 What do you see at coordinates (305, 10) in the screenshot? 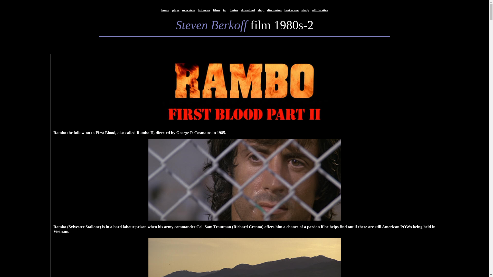
I see `study` at bounding box center [305, 10].